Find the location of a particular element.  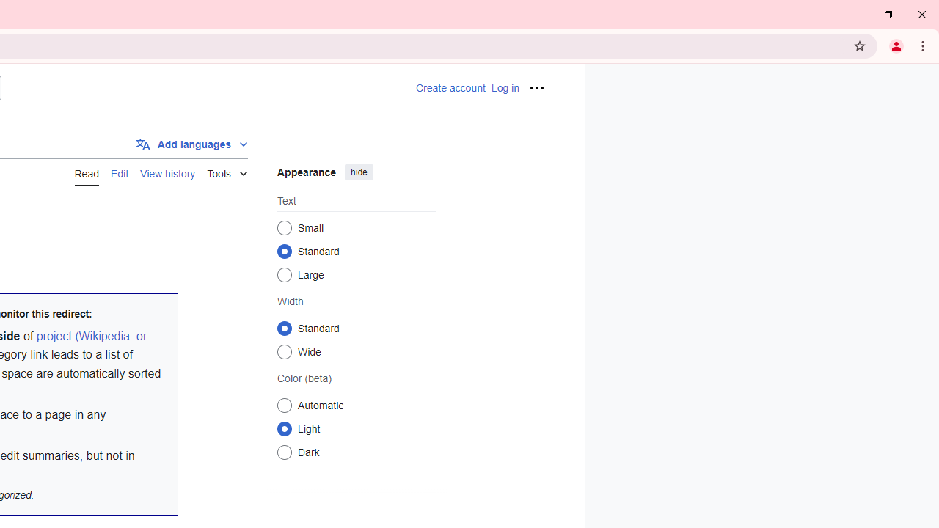

Edit is located at coordinates (119, 172).